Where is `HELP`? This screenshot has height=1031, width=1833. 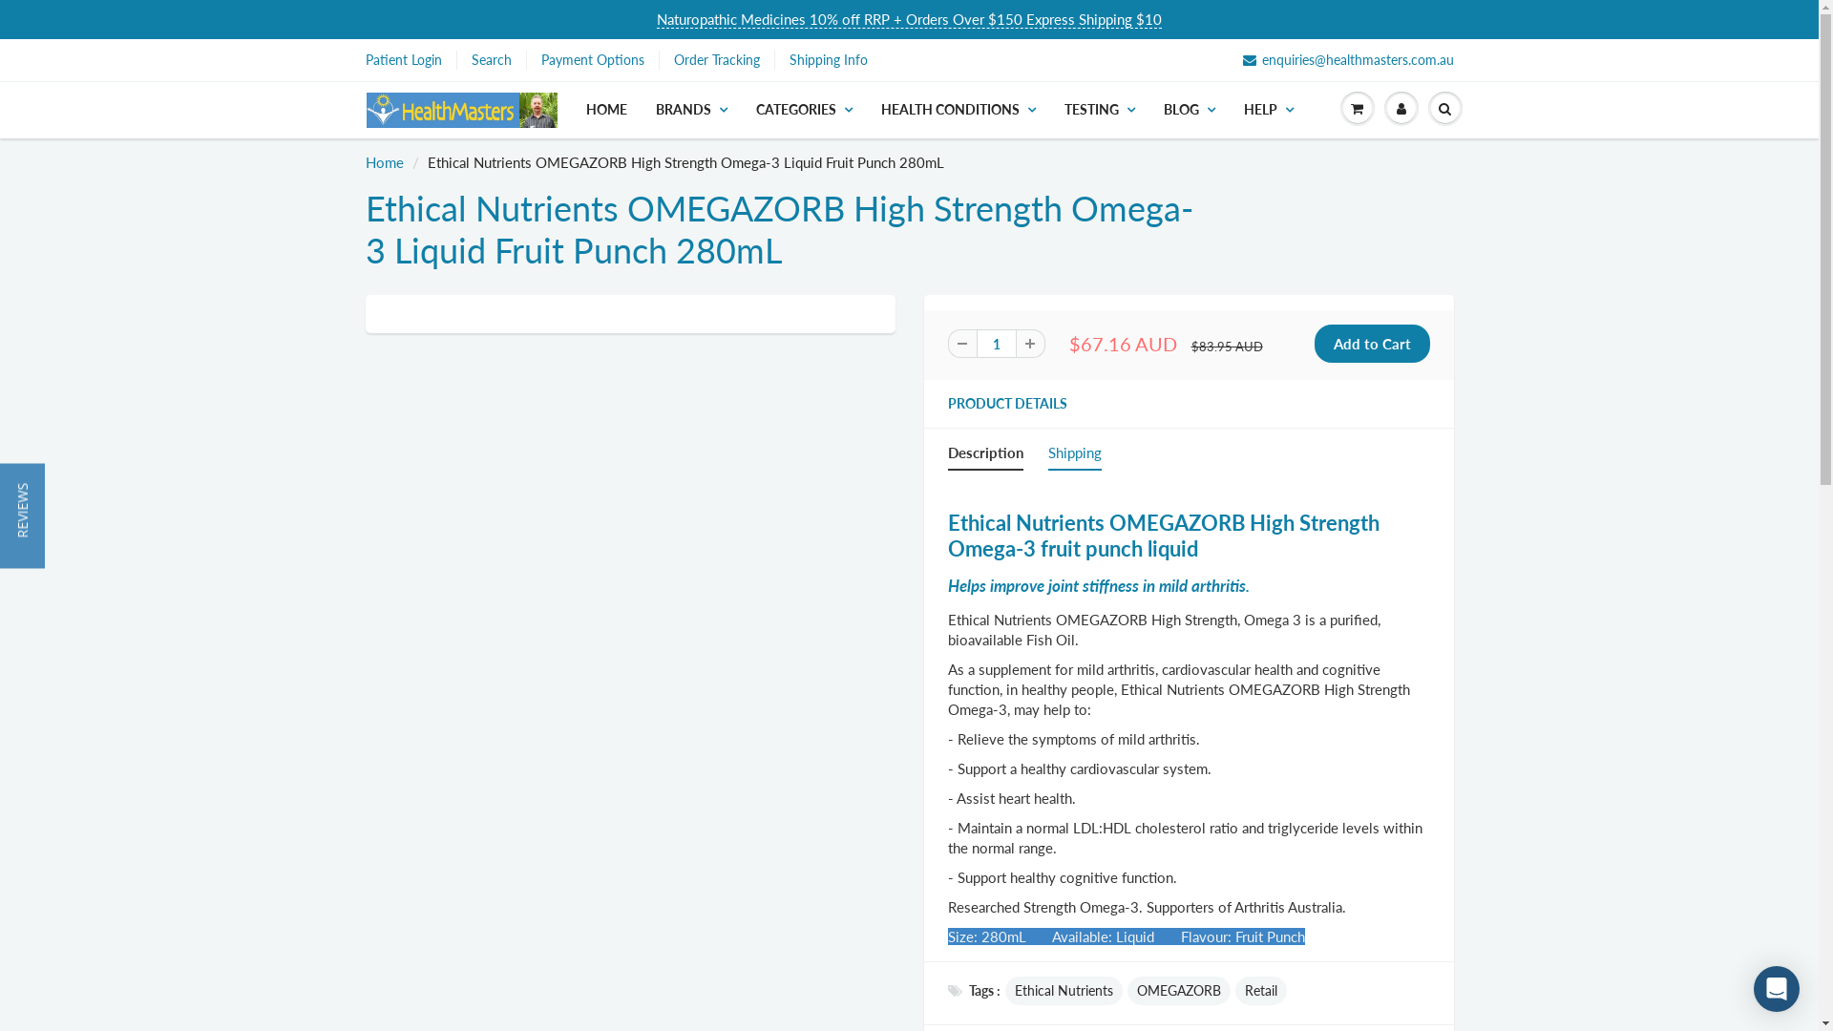
HELP is located at coordinates (1269, 110).